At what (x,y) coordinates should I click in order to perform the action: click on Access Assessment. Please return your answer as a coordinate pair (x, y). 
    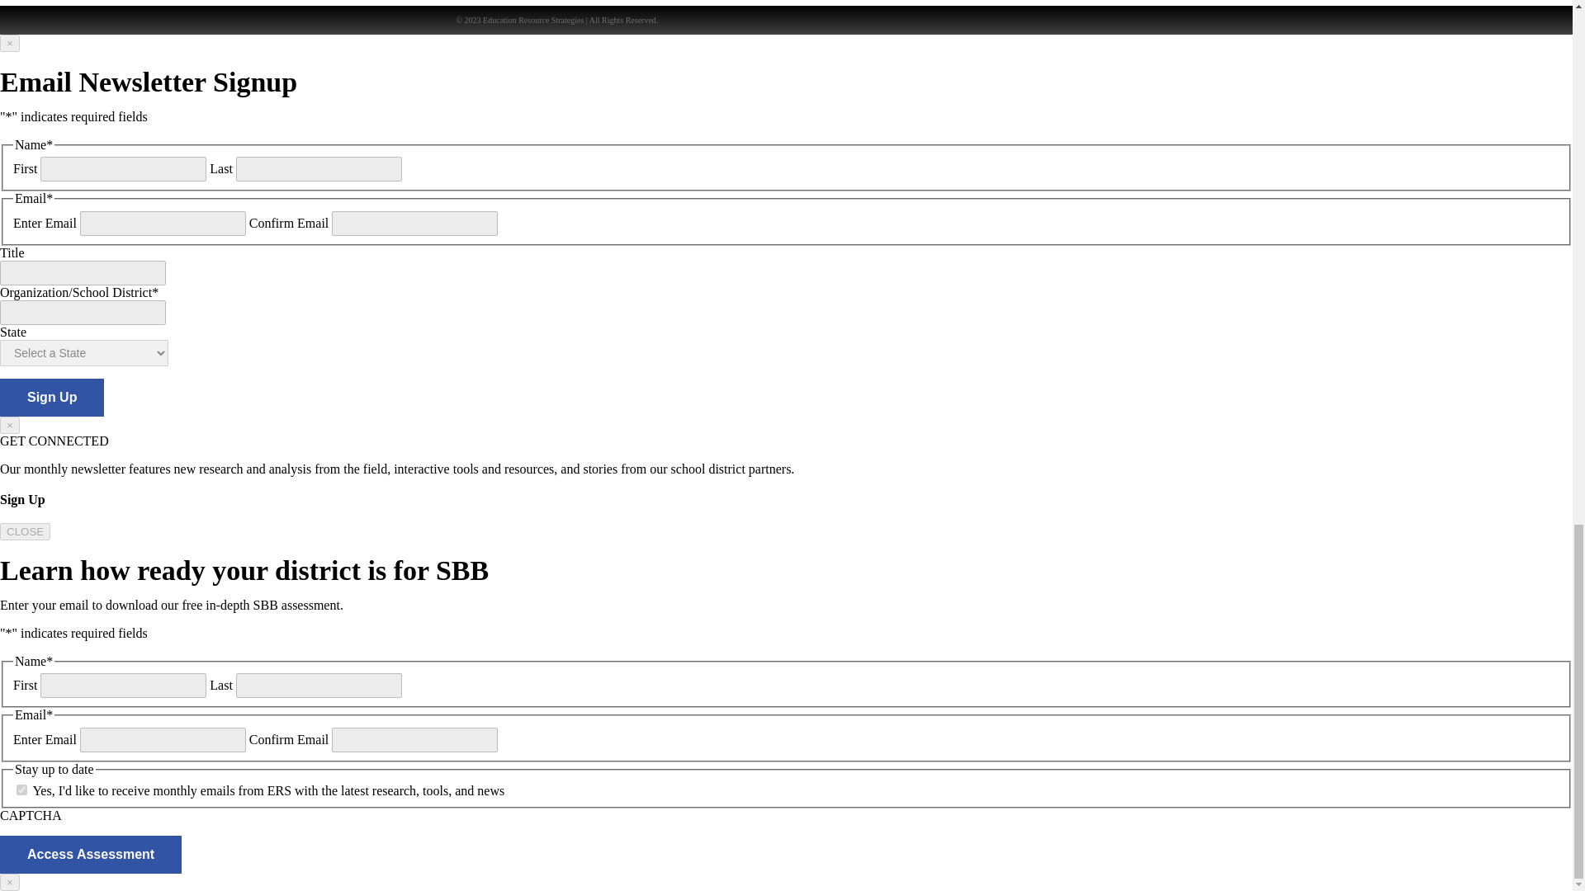
    Looking at the image, I should click on (91, 855).